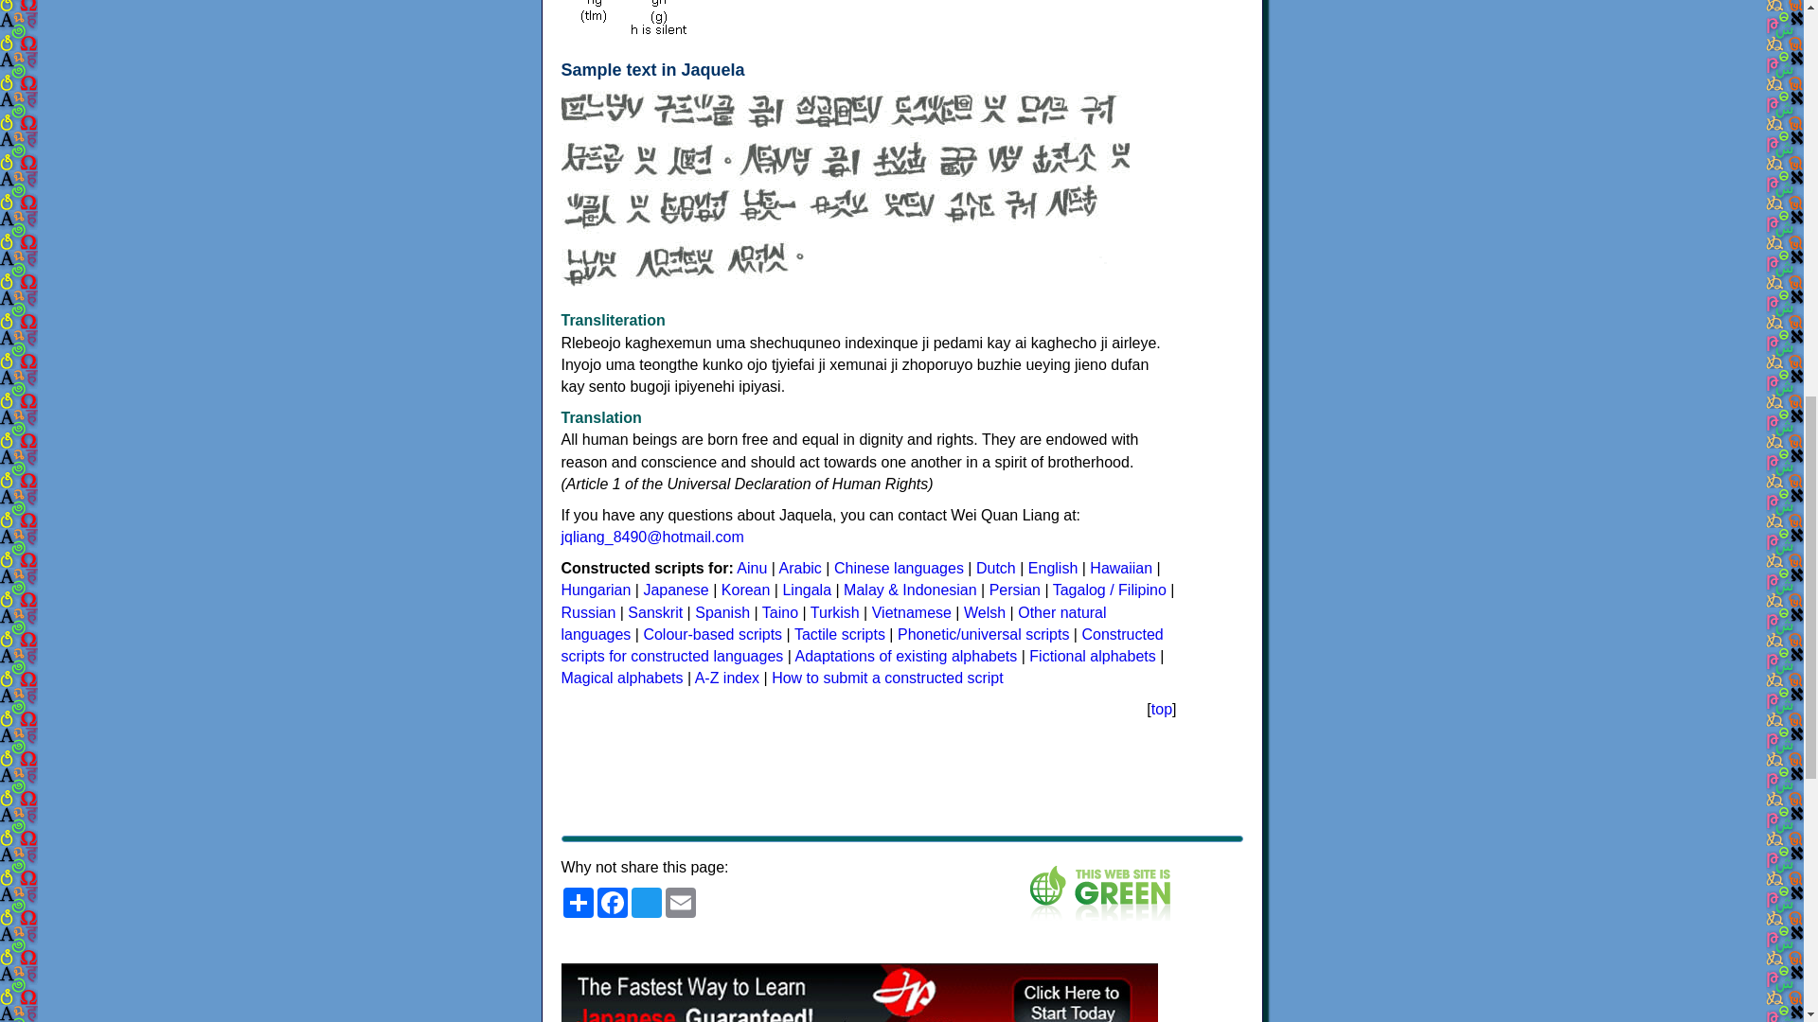  I want to click on Arabic, so click(800, 568).